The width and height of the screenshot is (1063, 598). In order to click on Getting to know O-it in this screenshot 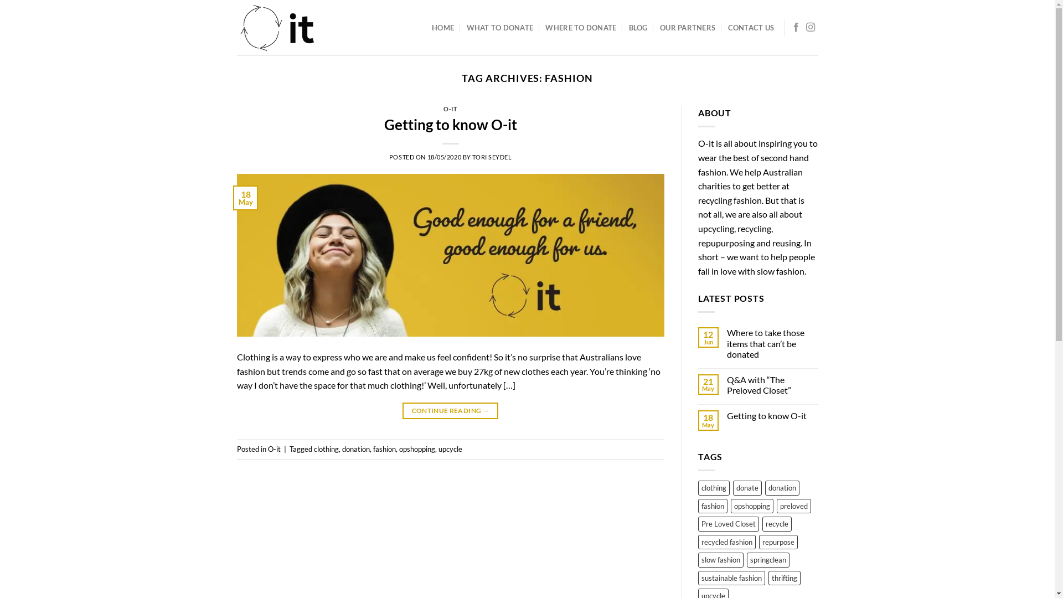, I will do `click(773, 415)`.